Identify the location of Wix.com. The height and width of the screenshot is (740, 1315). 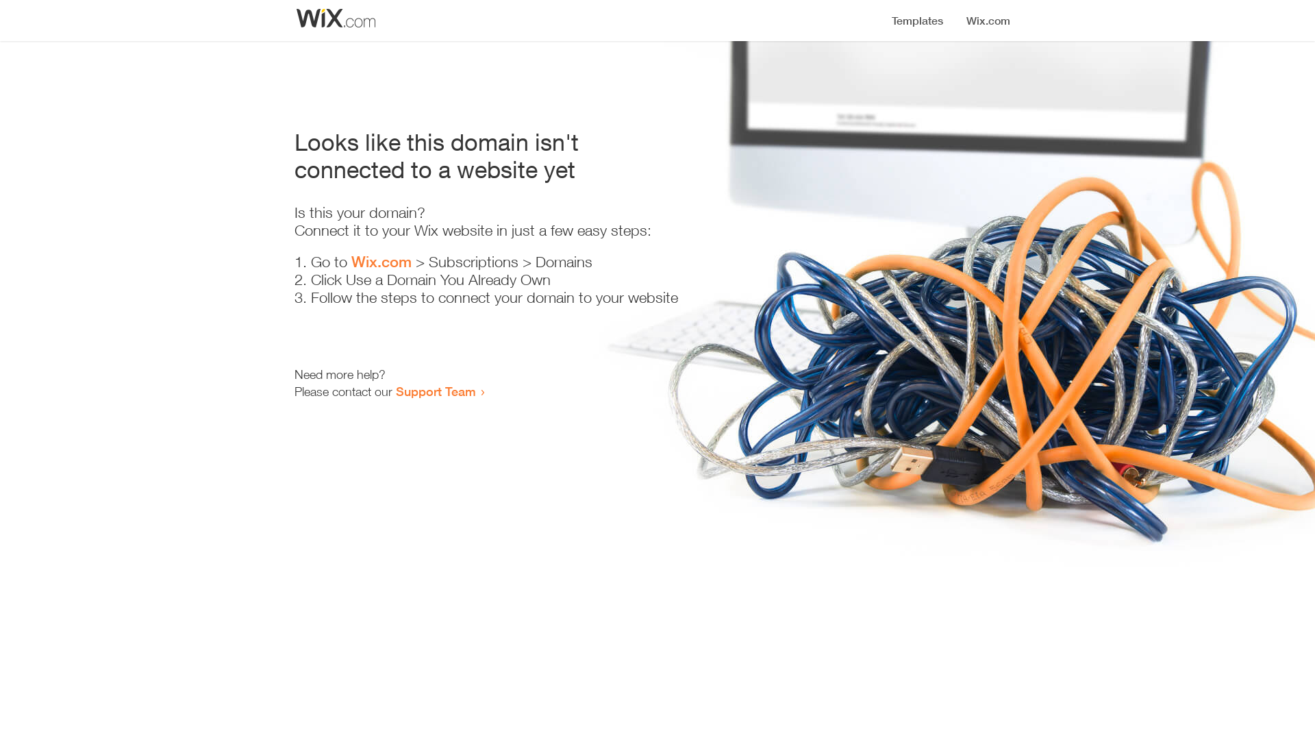
(381, 262).